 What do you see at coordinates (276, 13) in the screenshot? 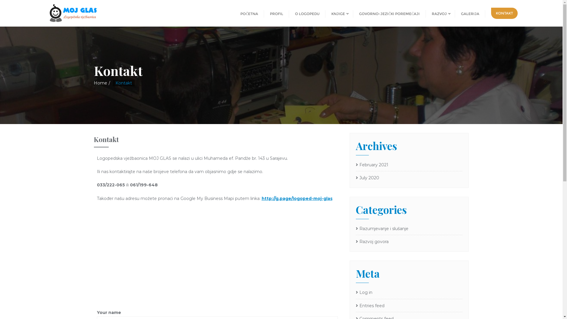
I see `PROFIL` at bounding box center [276, 13].